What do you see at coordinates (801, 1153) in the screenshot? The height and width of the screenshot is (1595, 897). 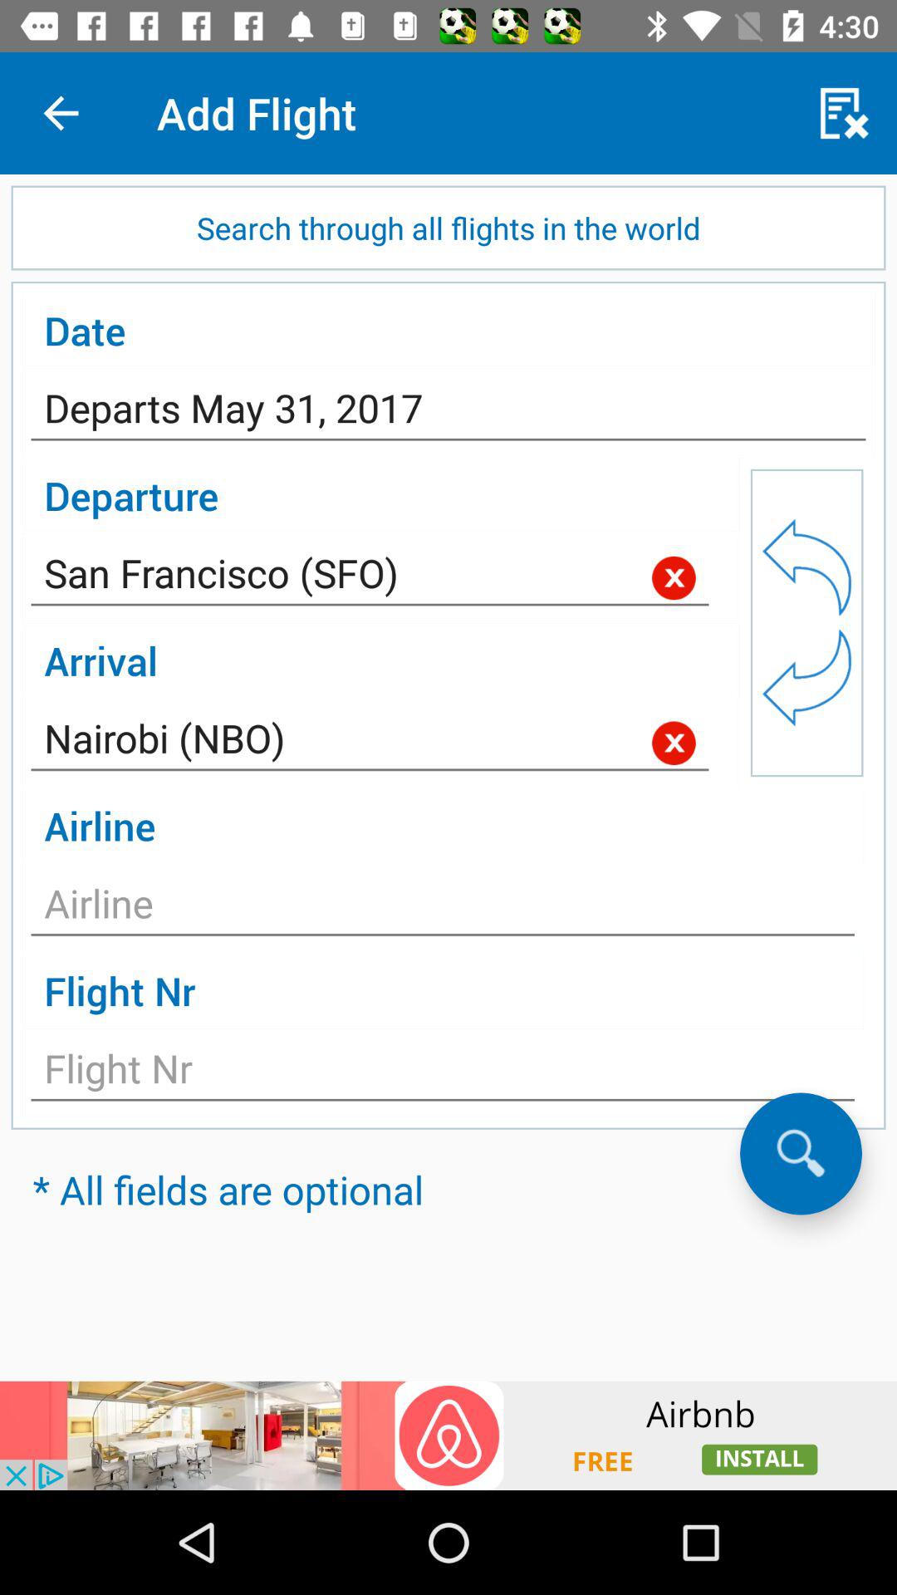 I see `all fields are optional` at bounding box center [801, 1153].